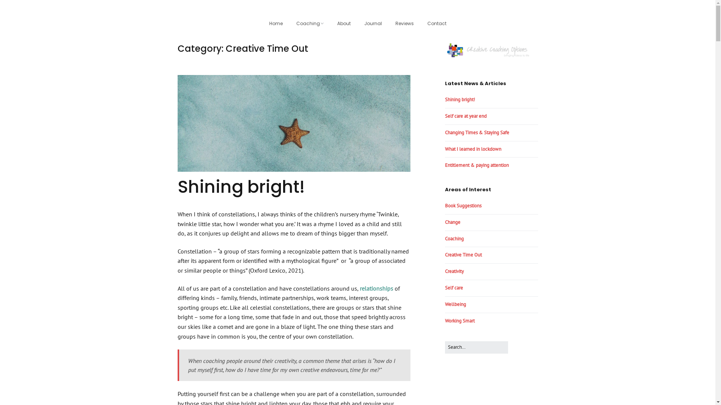  I want to click on Contact, so click(437, 24).